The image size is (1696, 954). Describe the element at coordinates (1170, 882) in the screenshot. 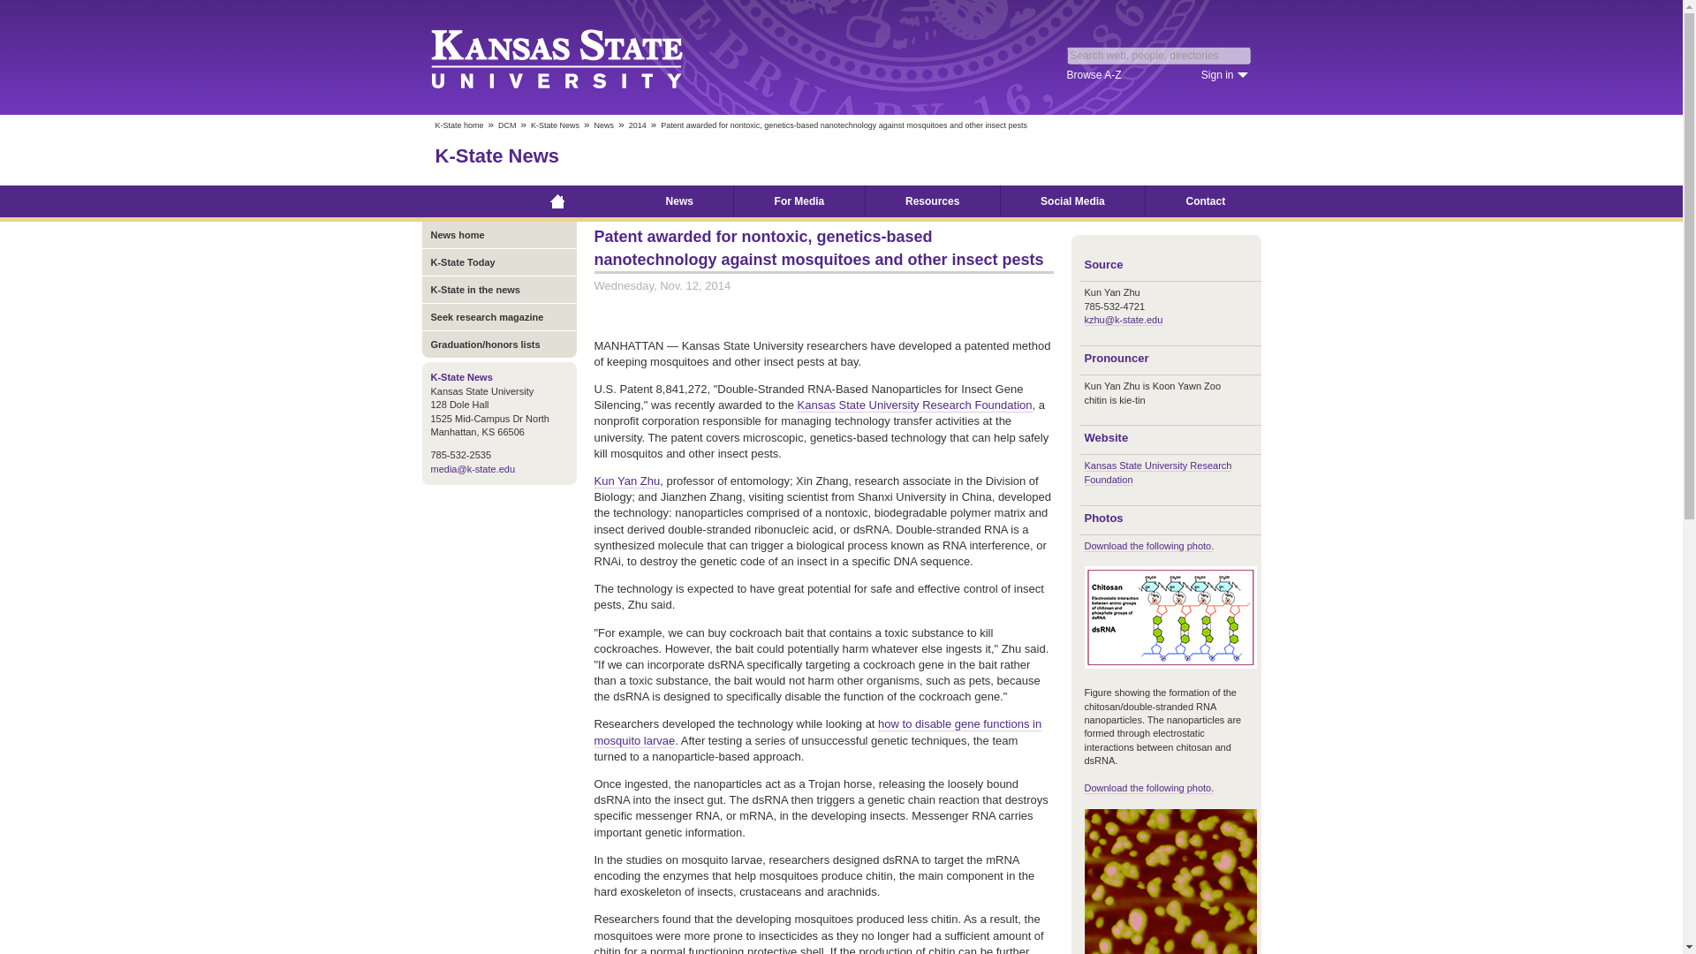

I see `Nanoparticles` at that location.